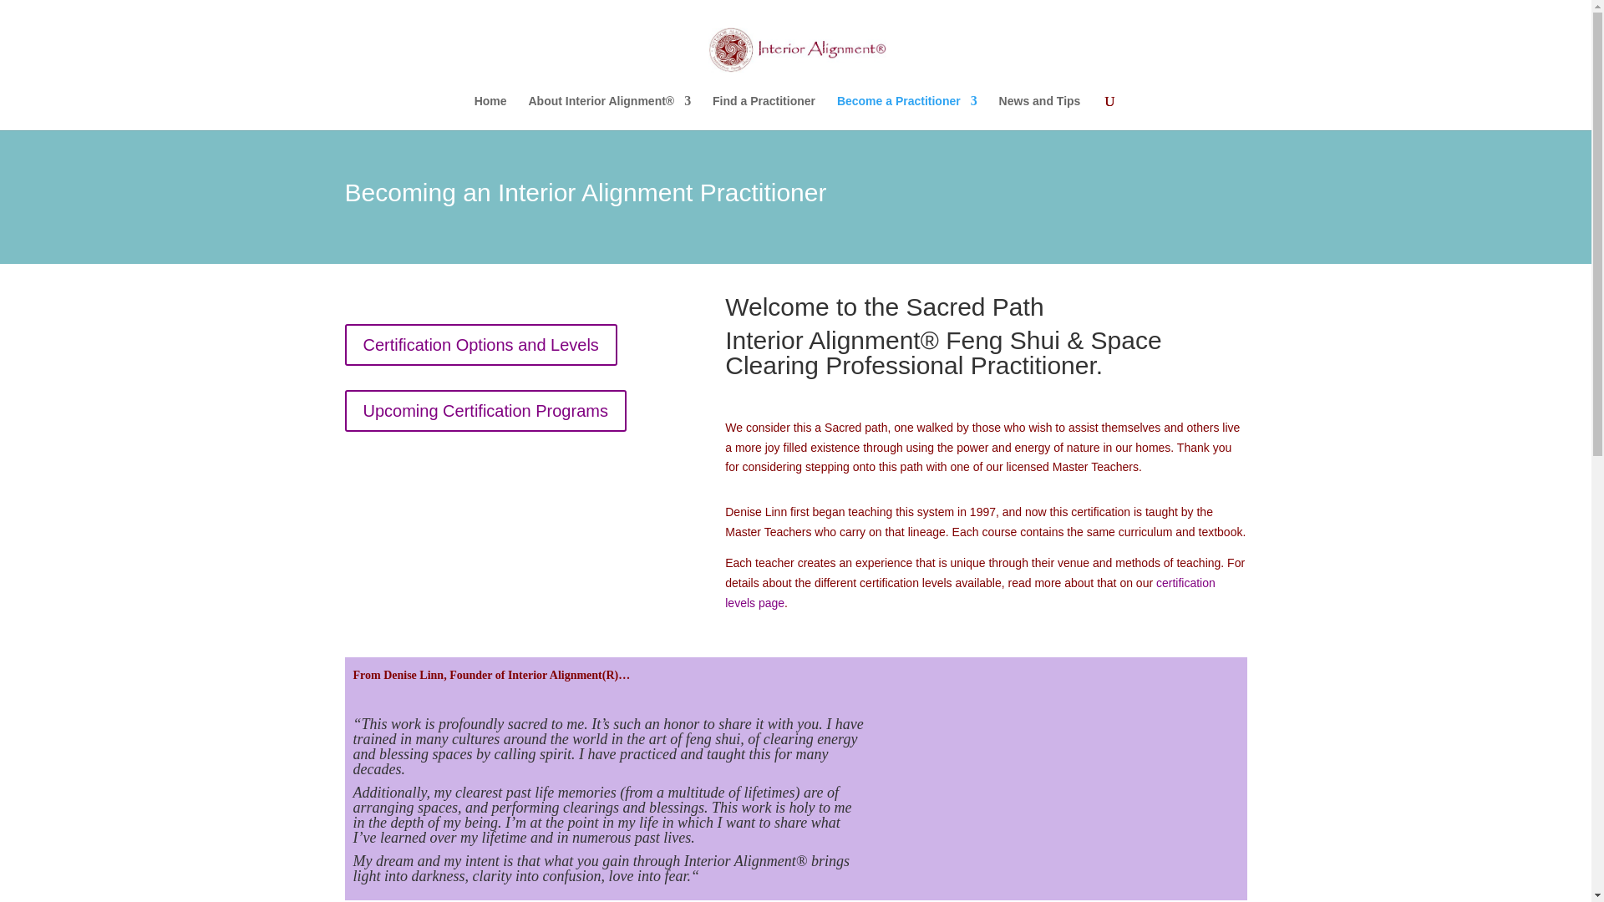 The height and width of the screenshot is (902, 1604). I want to click on Become a Practitioner, so click(907, 112).